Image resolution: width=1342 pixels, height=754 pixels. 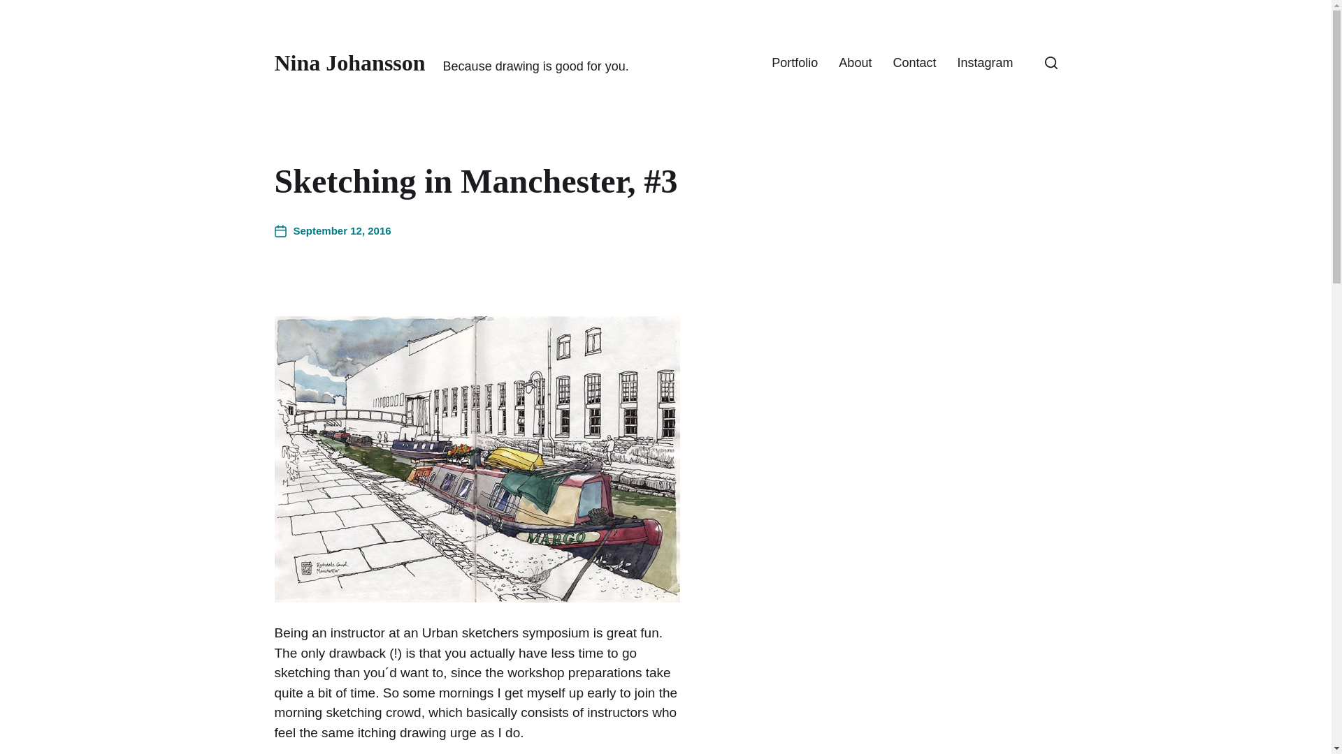 I want to click on September 12, 2016, so click(x=331, y=231).